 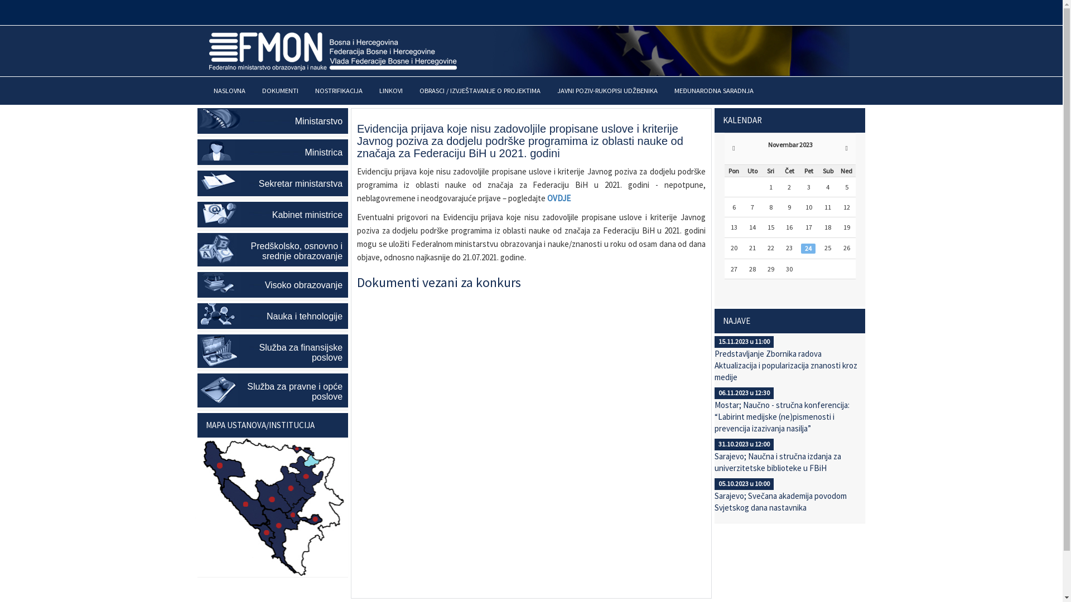 What do you see at coordinates (273, 121) in the screenshot?
I see `Ministarstvo` at bounding box center [273, 121].